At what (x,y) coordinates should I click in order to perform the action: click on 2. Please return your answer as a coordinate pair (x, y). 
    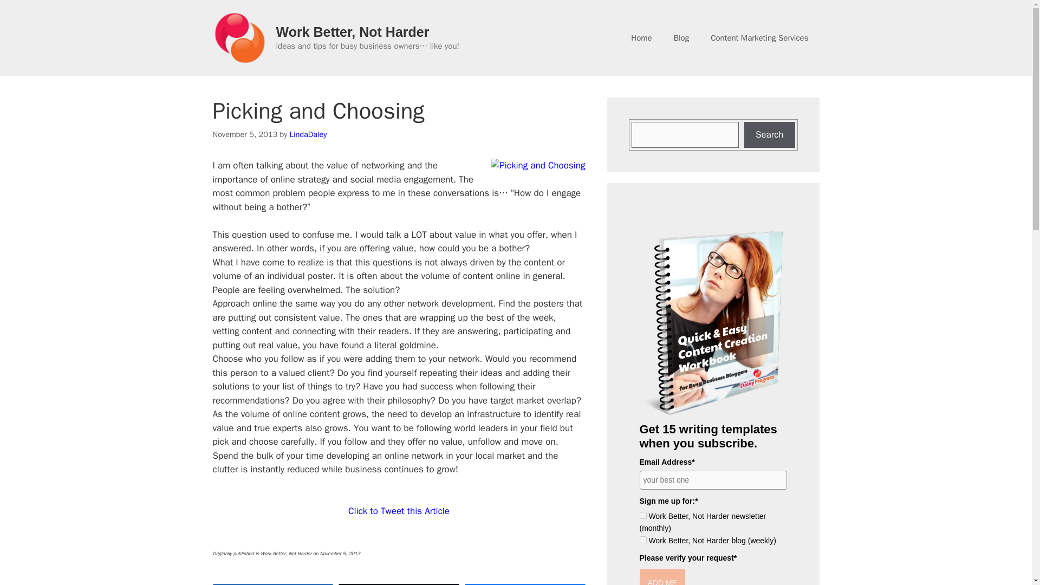
    Looking at the image, I should click on (642, 539).